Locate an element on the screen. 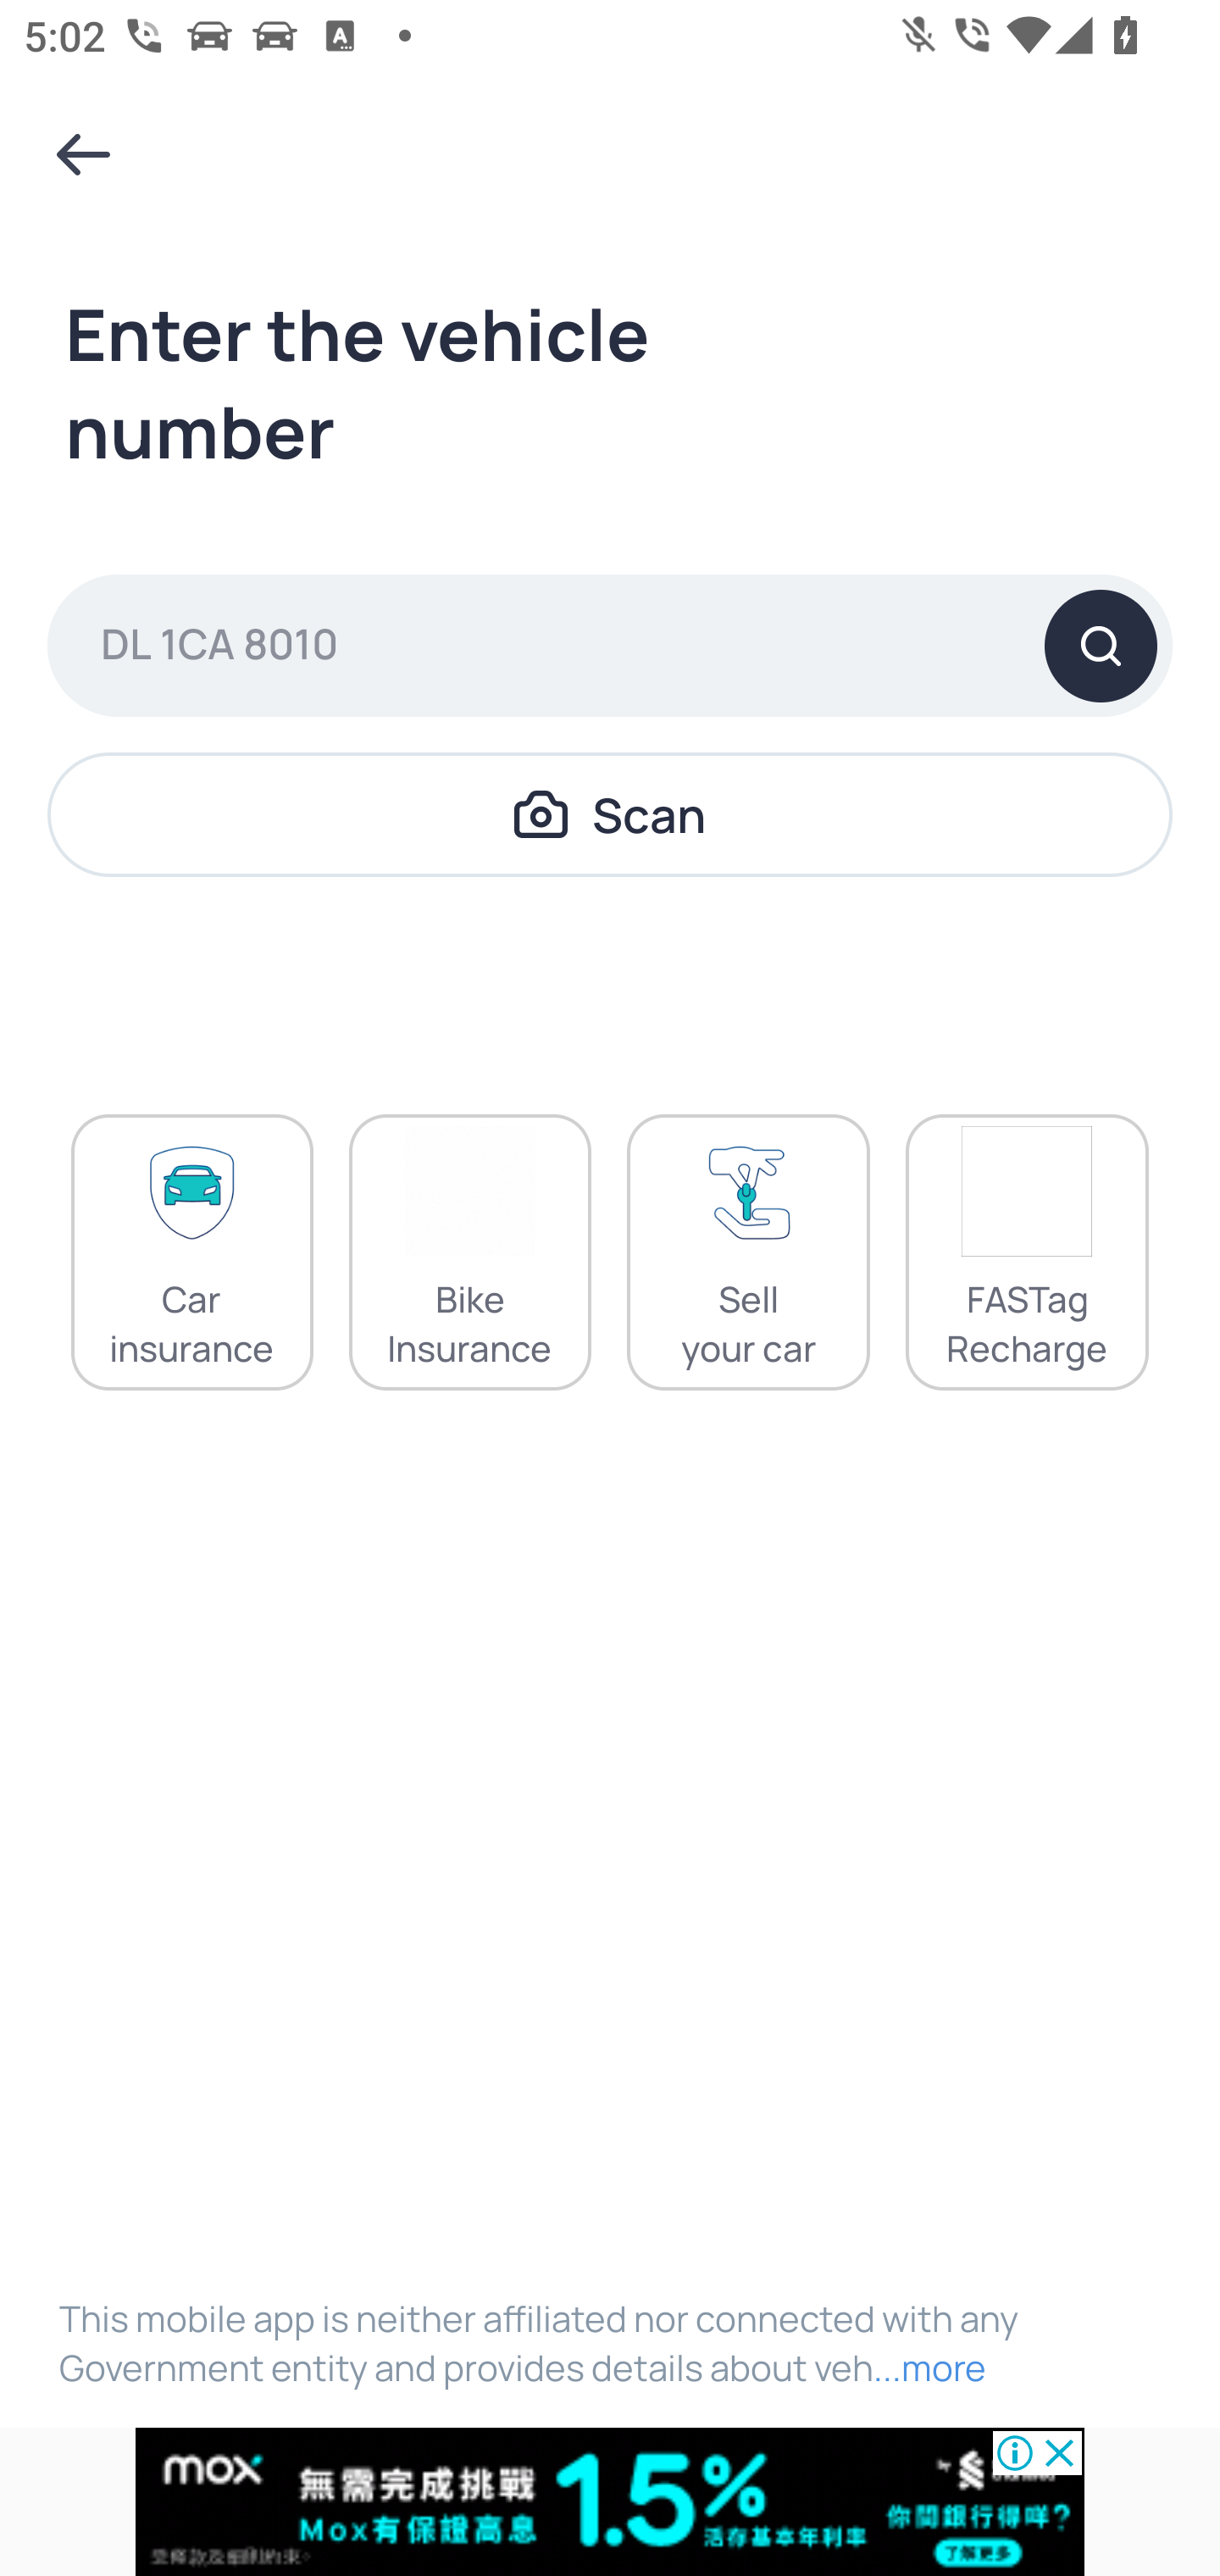 Image resolution: width=1220 pixels, height=2576 pixels. Navigate up is located at coordinates (83, 154).